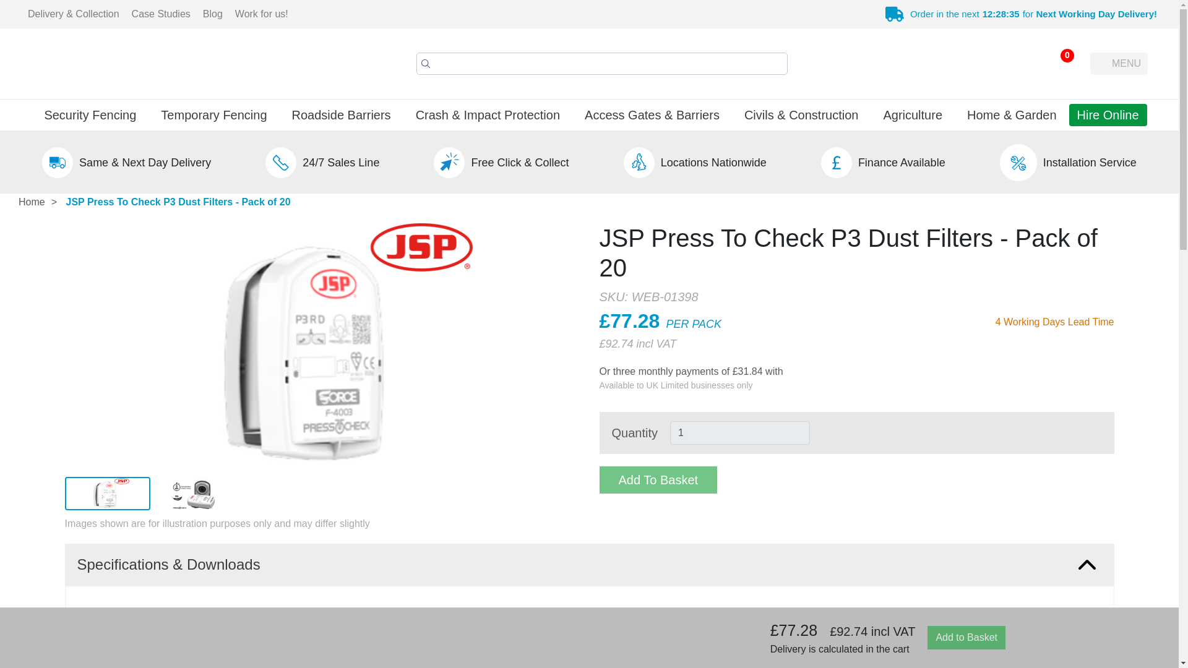  I want to click on Home, so click(31, 202).